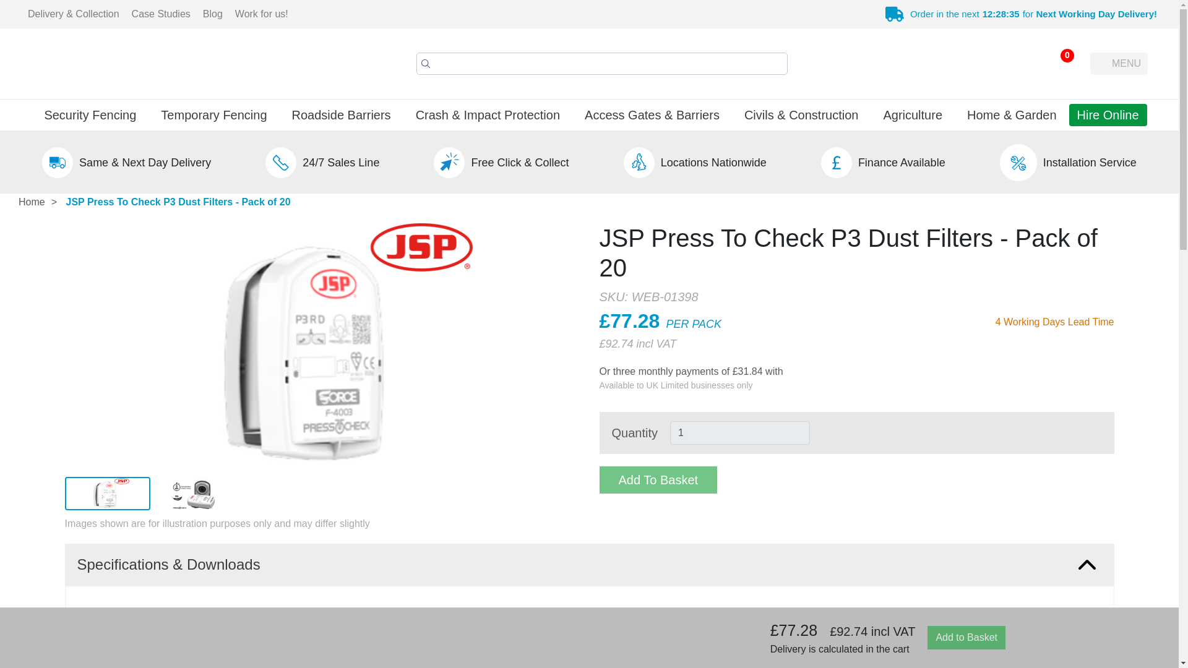  I want to click on Home, so click(31, 202).